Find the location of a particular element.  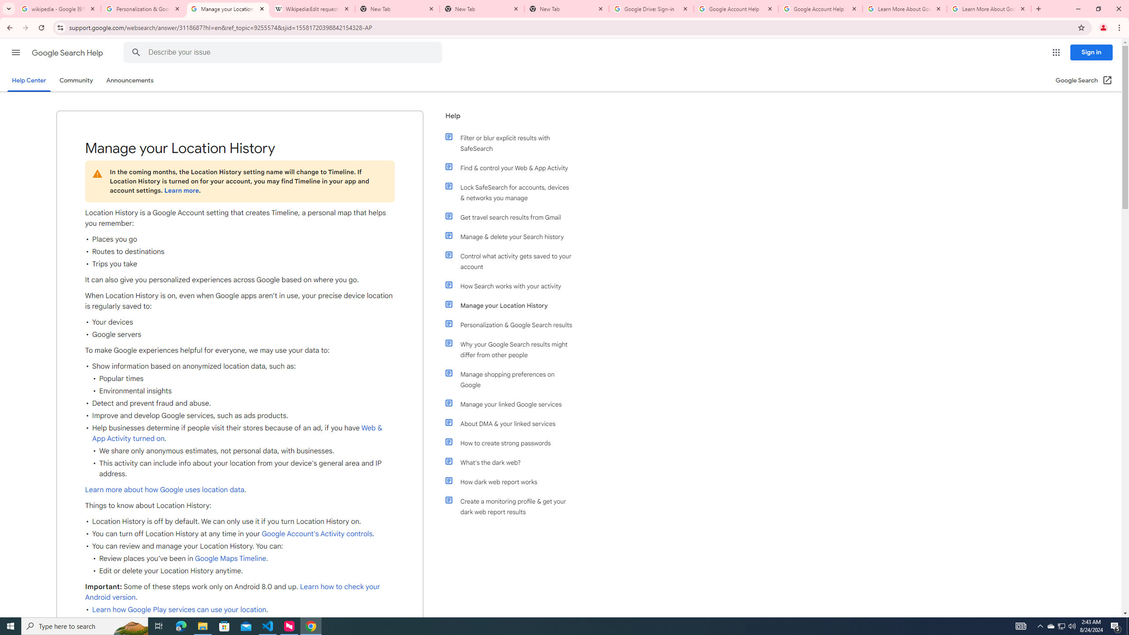

Filter or blur explicit results with SafeSearch is located at coordinates (513, 143).